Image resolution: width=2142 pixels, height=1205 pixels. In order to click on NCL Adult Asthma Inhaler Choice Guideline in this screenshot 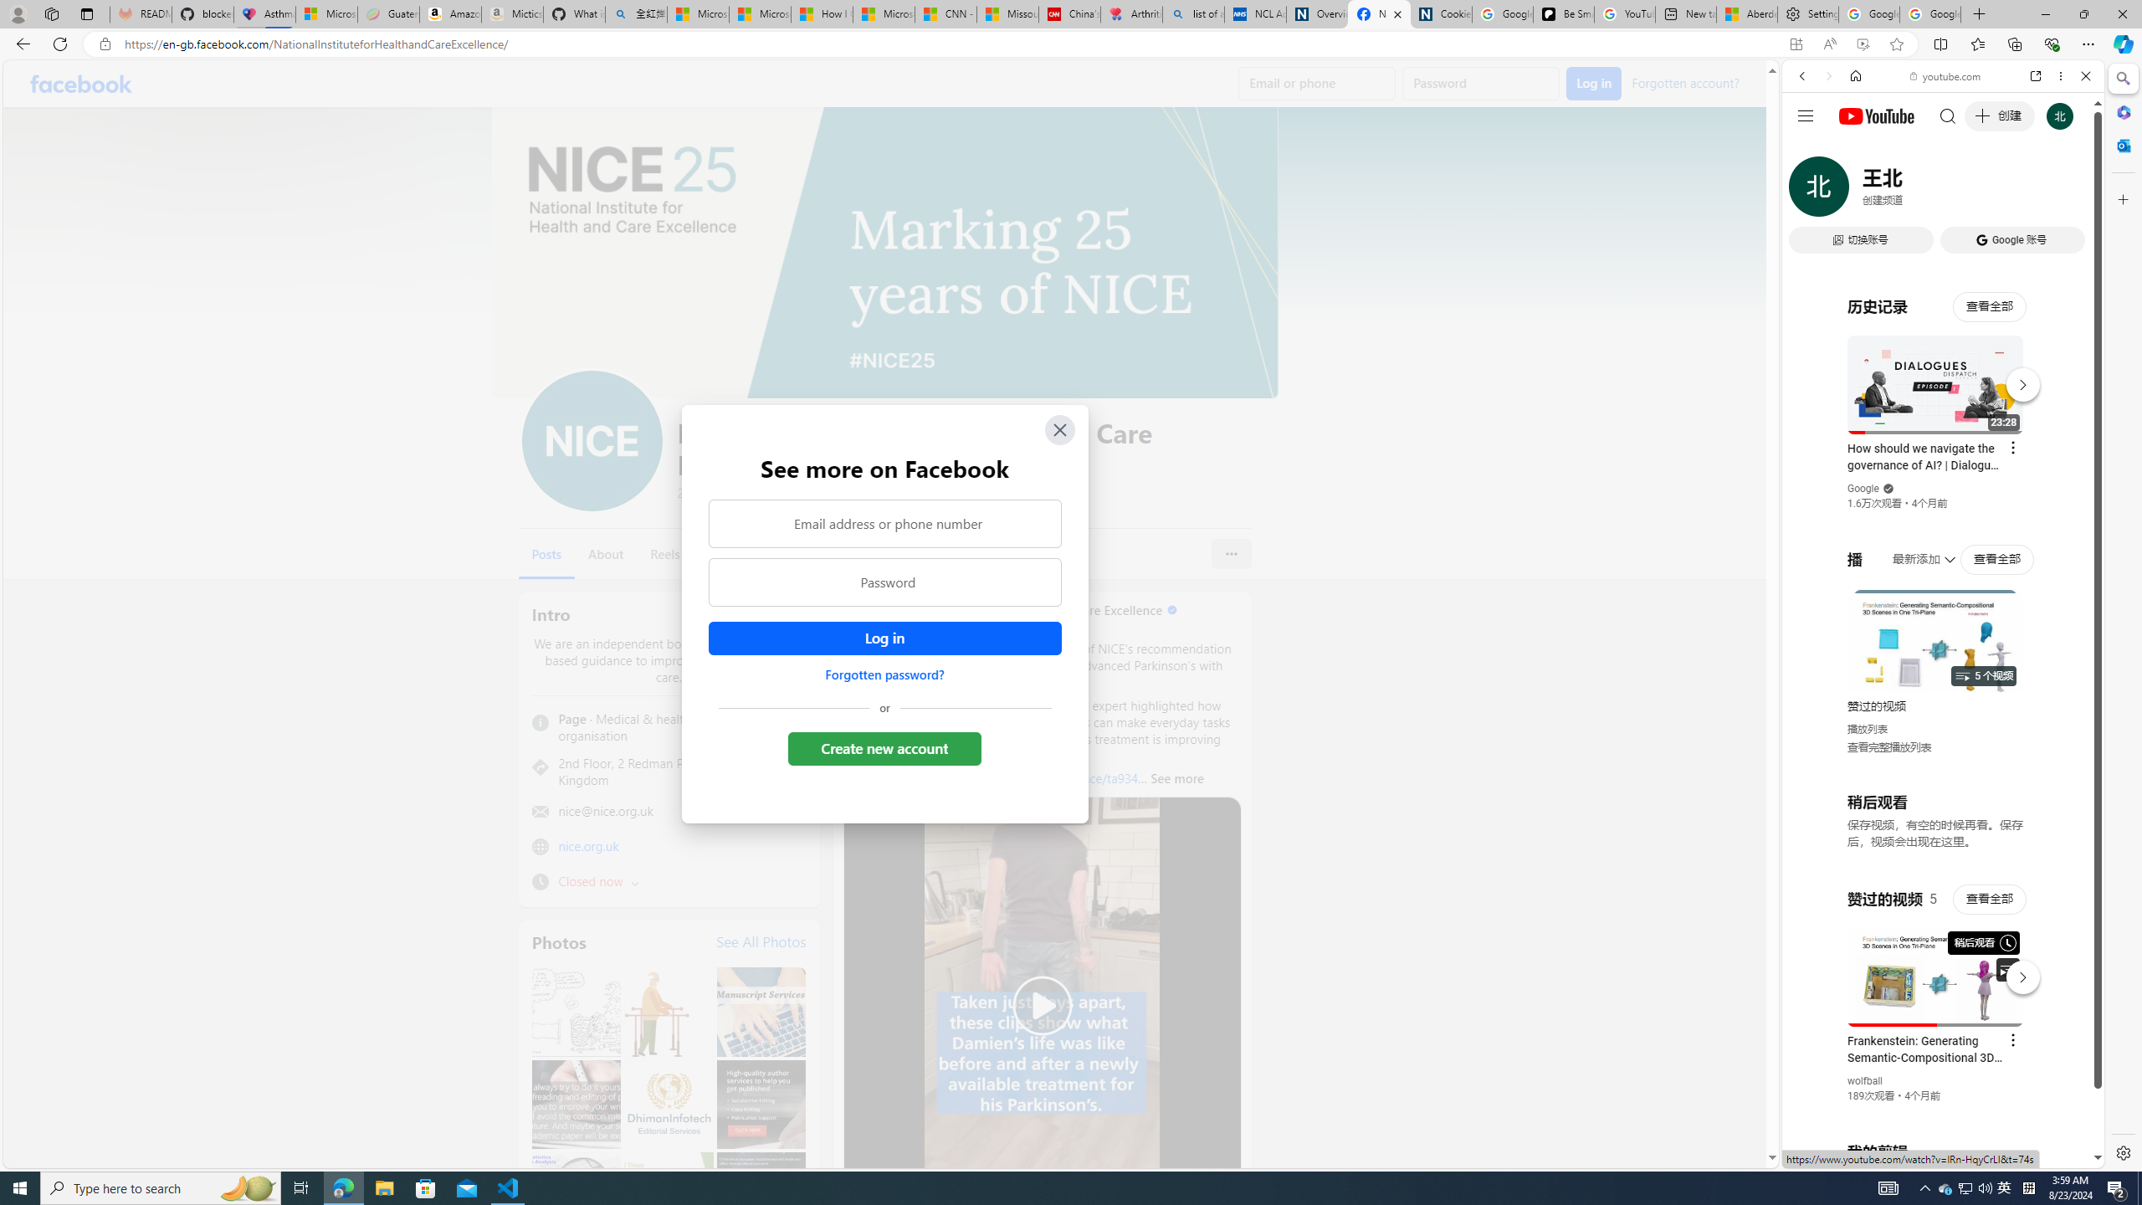, I will do `click(1255, 14)`.